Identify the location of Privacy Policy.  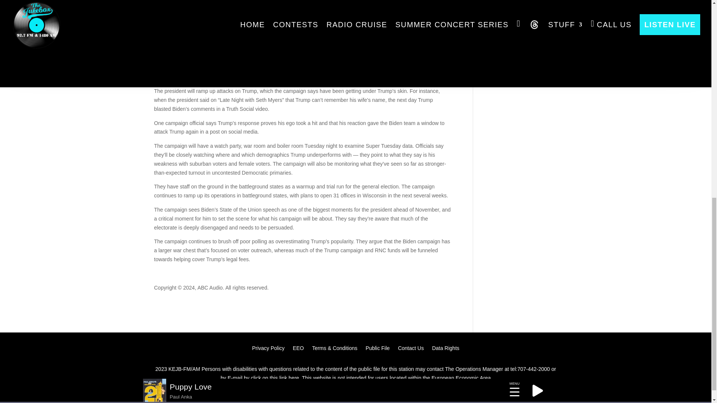
(268, 349).